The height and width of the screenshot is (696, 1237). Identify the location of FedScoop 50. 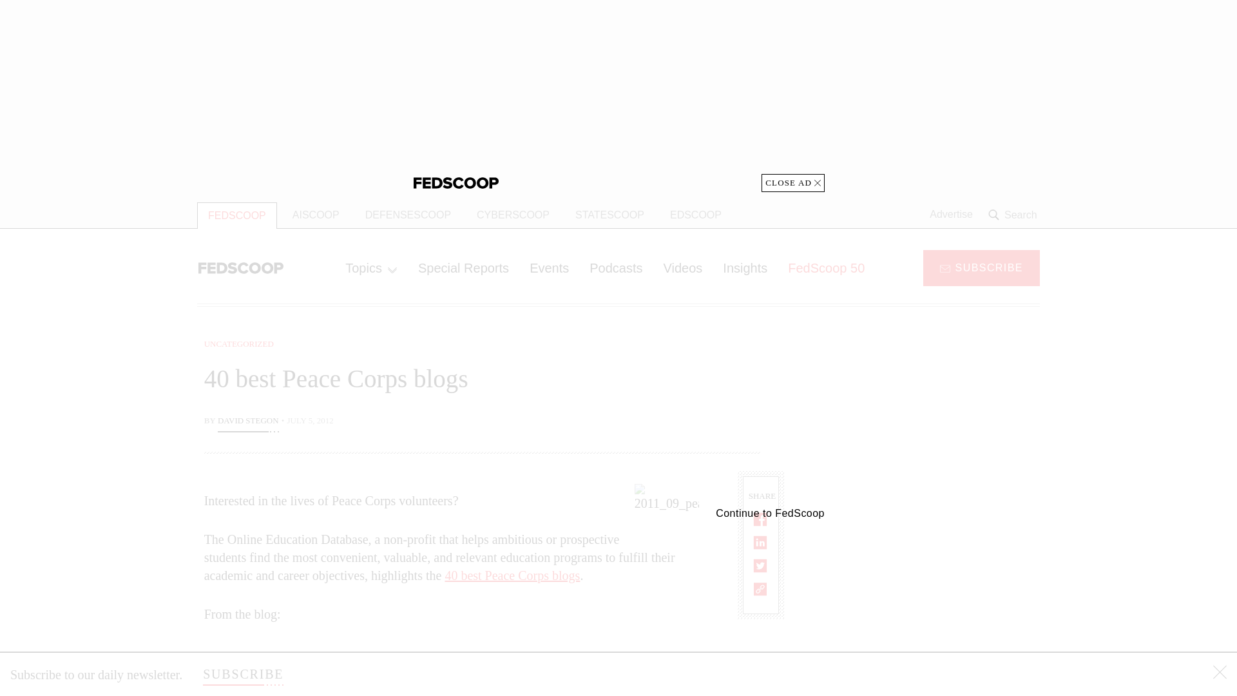
(826, 267).